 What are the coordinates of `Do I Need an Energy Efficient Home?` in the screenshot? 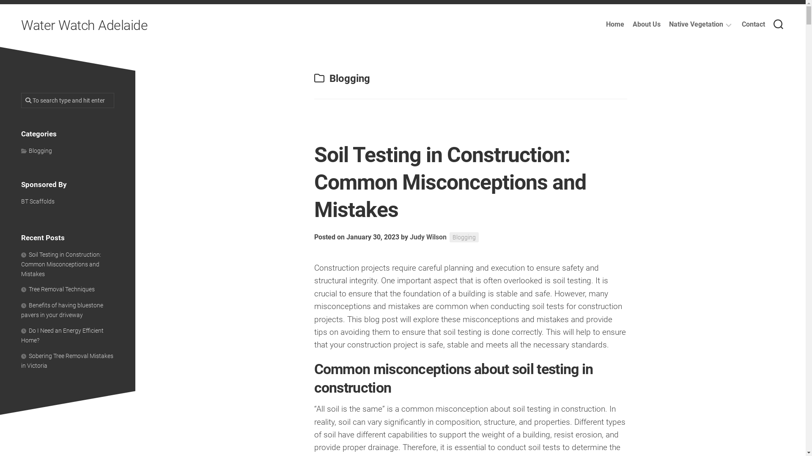 It's located at (62, 335).